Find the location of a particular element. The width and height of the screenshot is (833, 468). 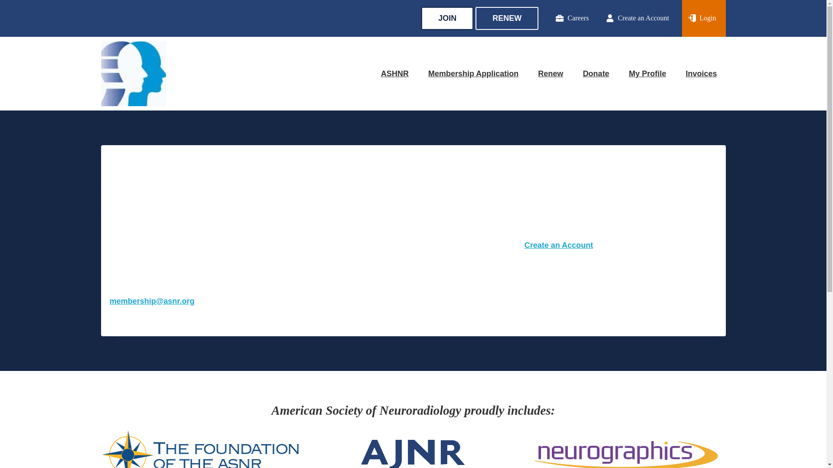

Create an Account is located at coordinates (629, 18).